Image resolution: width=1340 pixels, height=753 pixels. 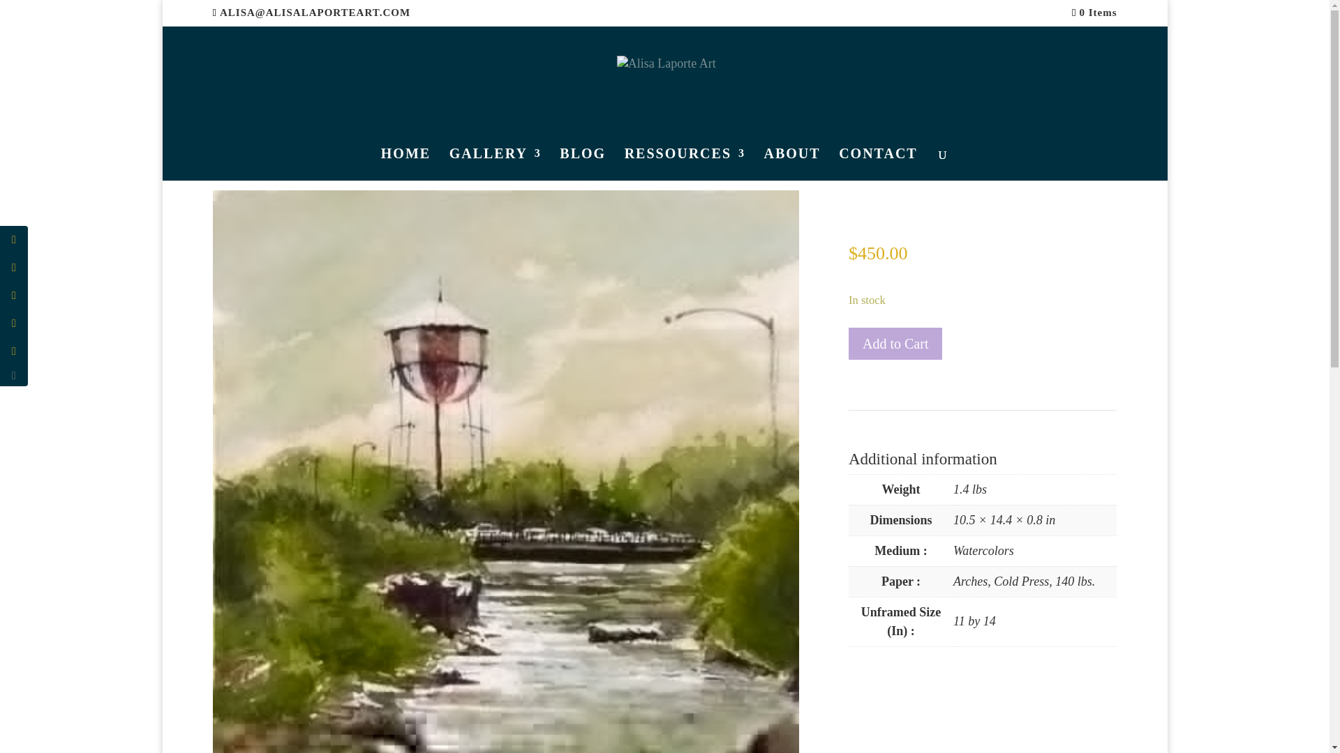 I want to click on GALLERY, so click(x=495, y=165).